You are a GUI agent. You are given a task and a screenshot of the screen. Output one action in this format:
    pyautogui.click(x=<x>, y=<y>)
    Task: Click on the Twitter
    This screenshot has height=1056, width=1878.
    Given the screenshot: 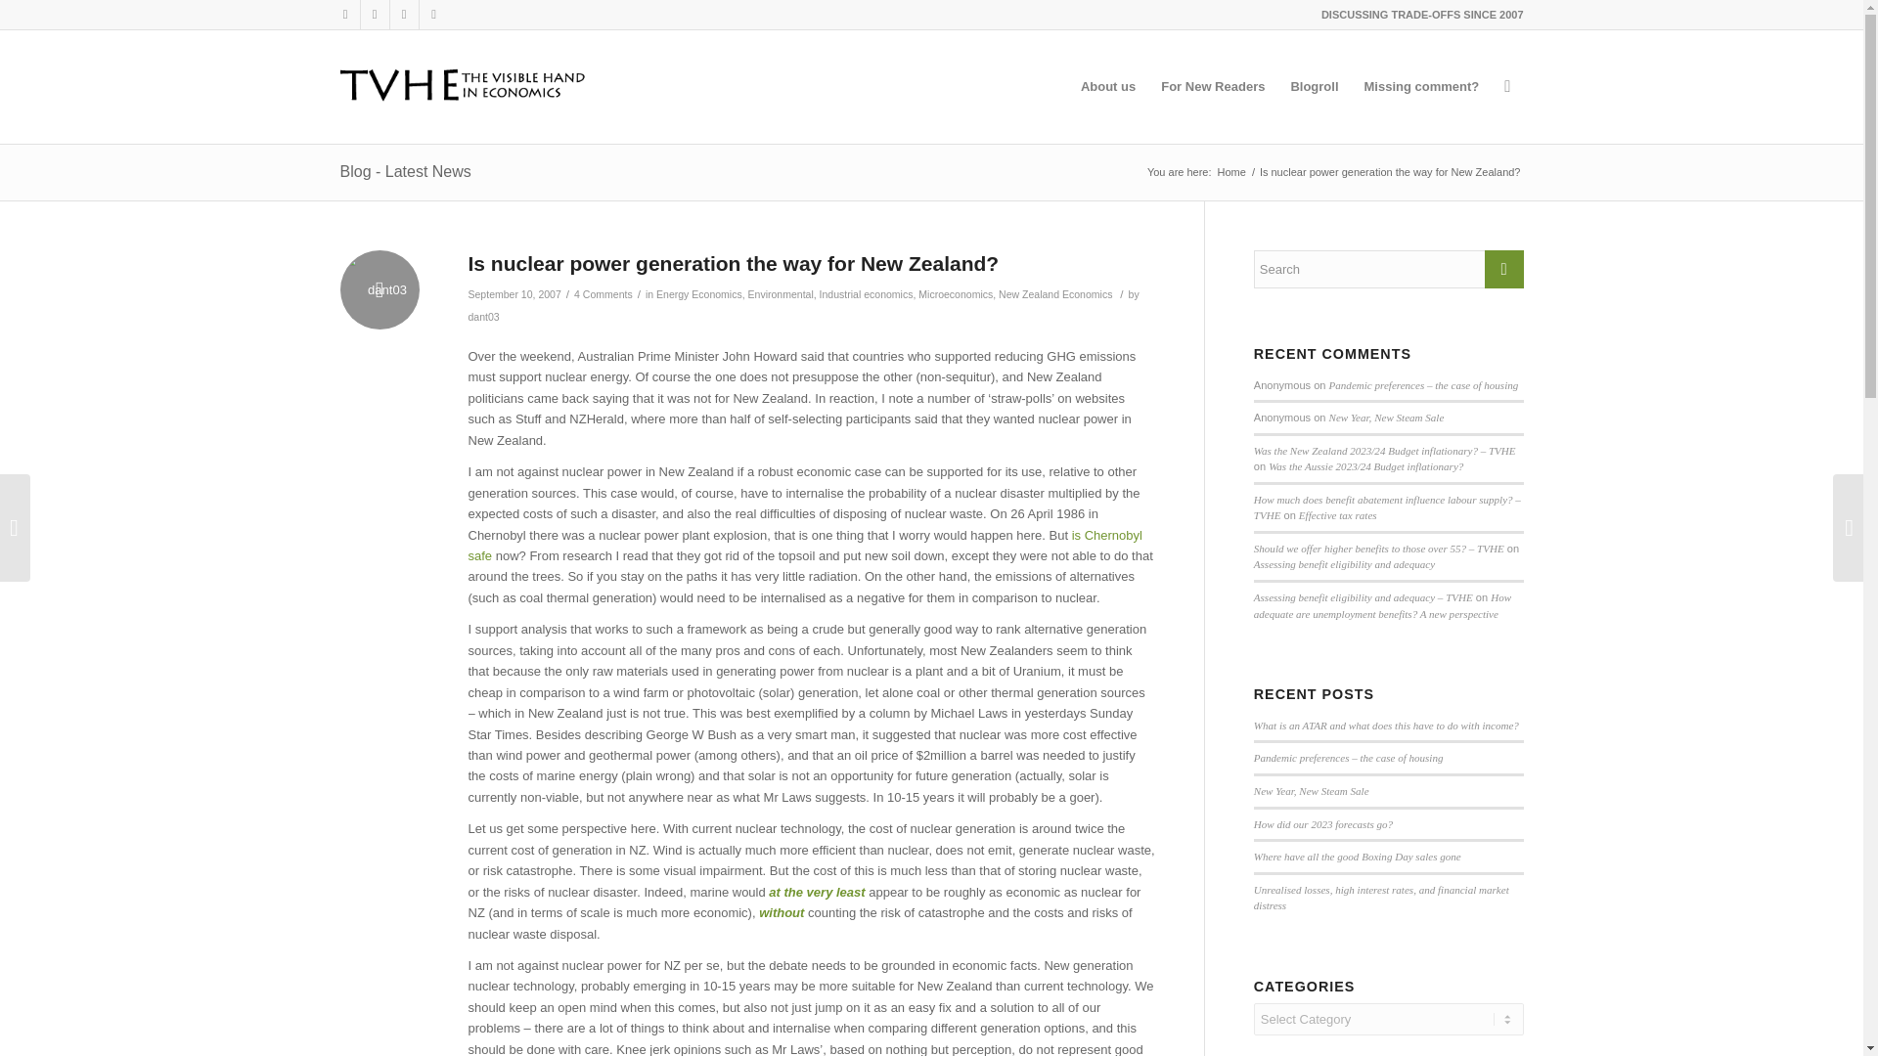 What is the action you would take?
    pyautogui.click(x=344, y=15)
    